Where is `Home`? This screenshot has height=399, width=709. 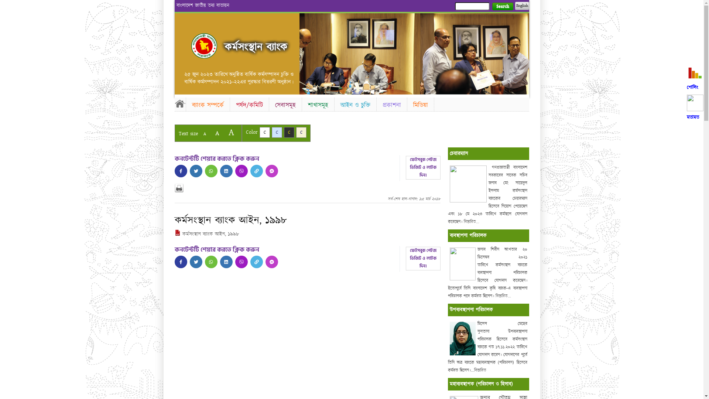
Home is located at coordinates (180, 103).